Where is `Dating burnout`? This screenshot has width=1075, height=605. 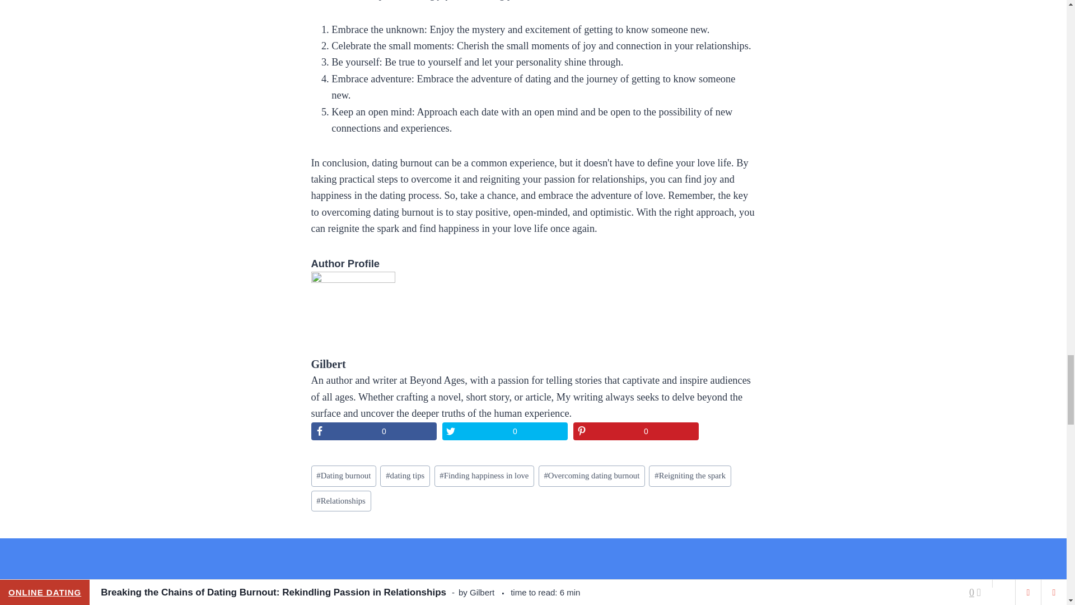 Dating burnout is located at coordinates (344, 476).